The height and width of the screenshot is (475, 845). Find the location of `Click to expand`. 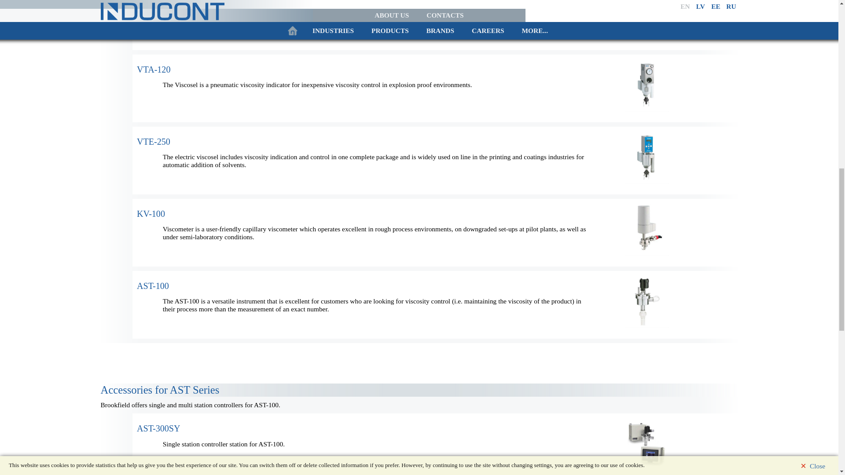

Click to expand is located at coordinates (154, 142).